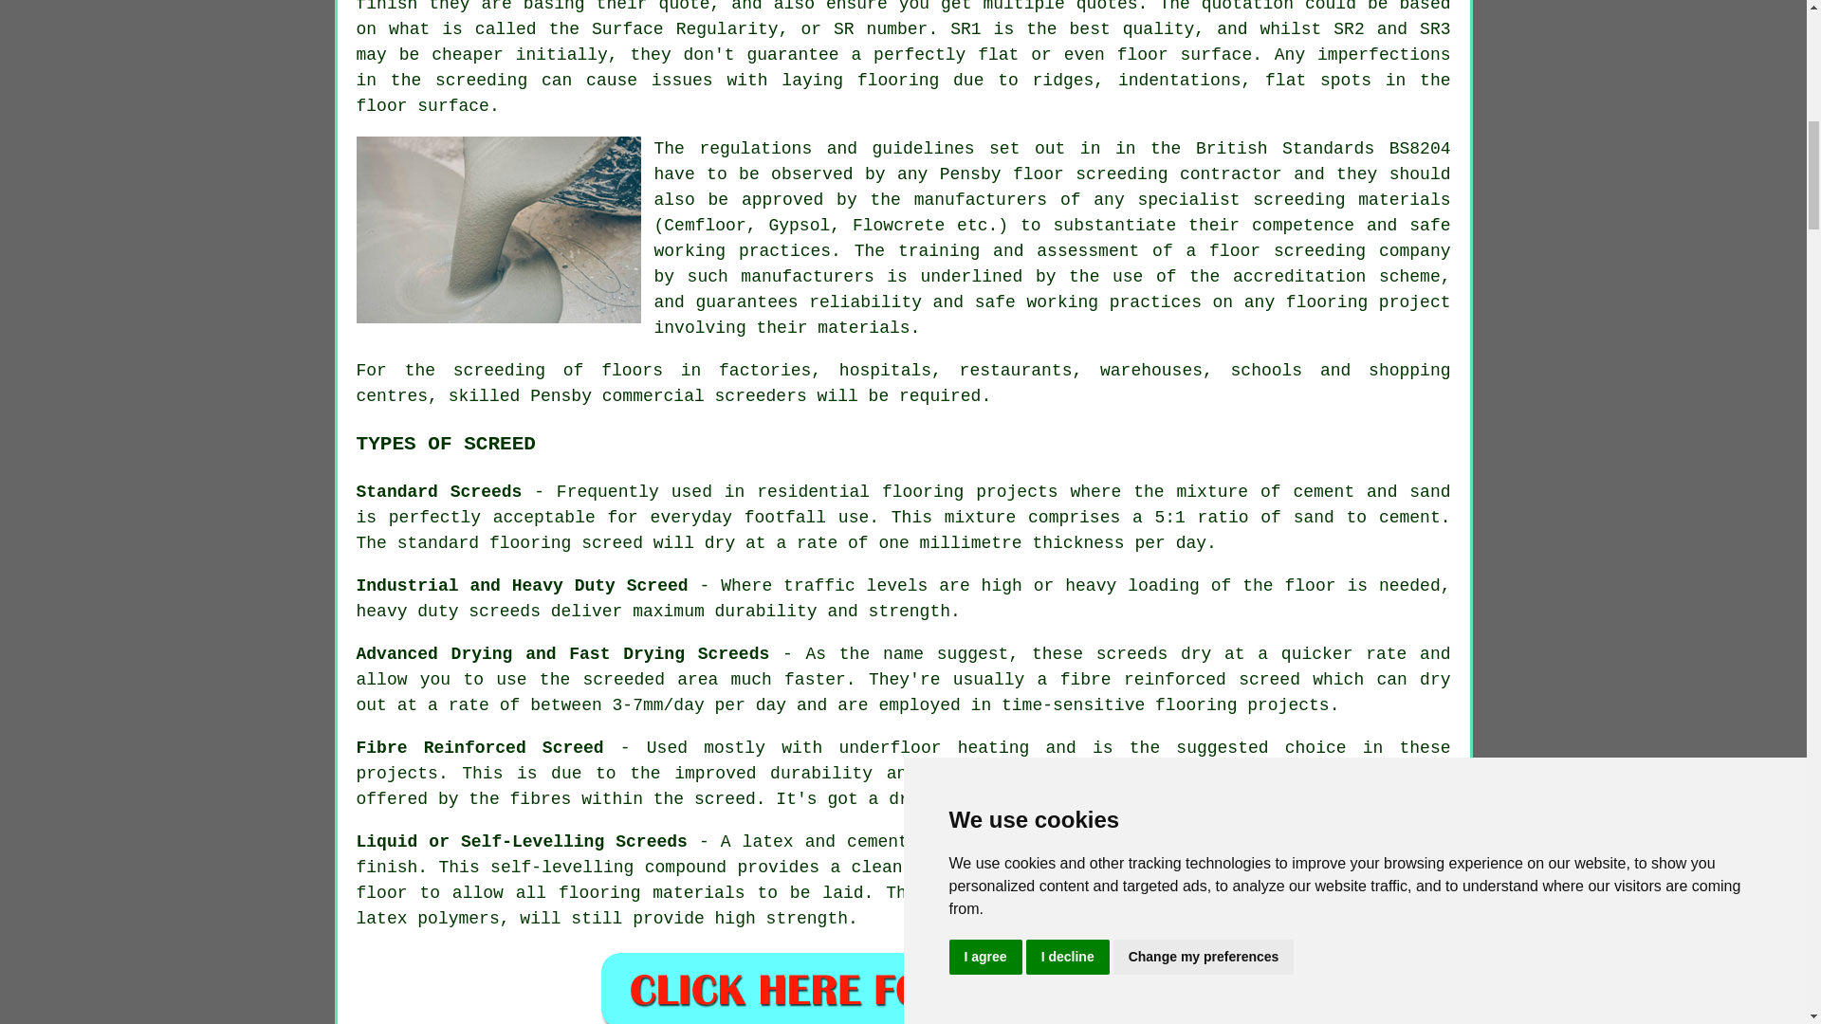  I want to click on fibre reinforced, so click(1142, 679).